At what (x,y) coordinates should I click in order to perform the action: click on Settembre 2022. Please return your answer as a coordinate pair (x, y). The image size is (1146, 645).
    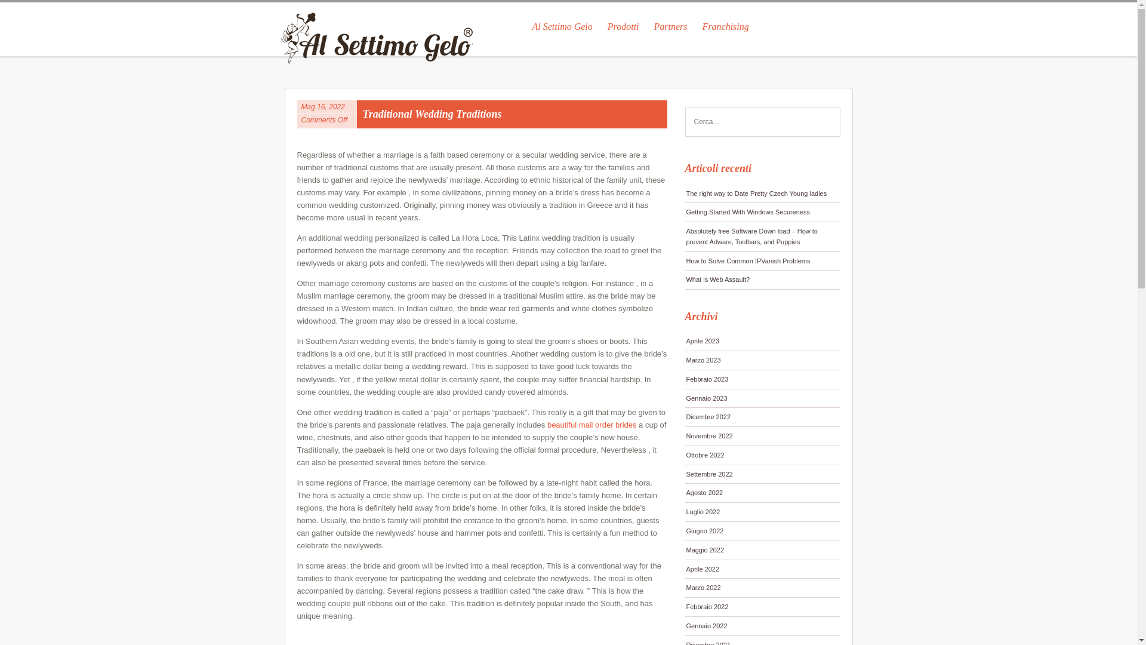
    Looking at the image, I should click on (763, 474).